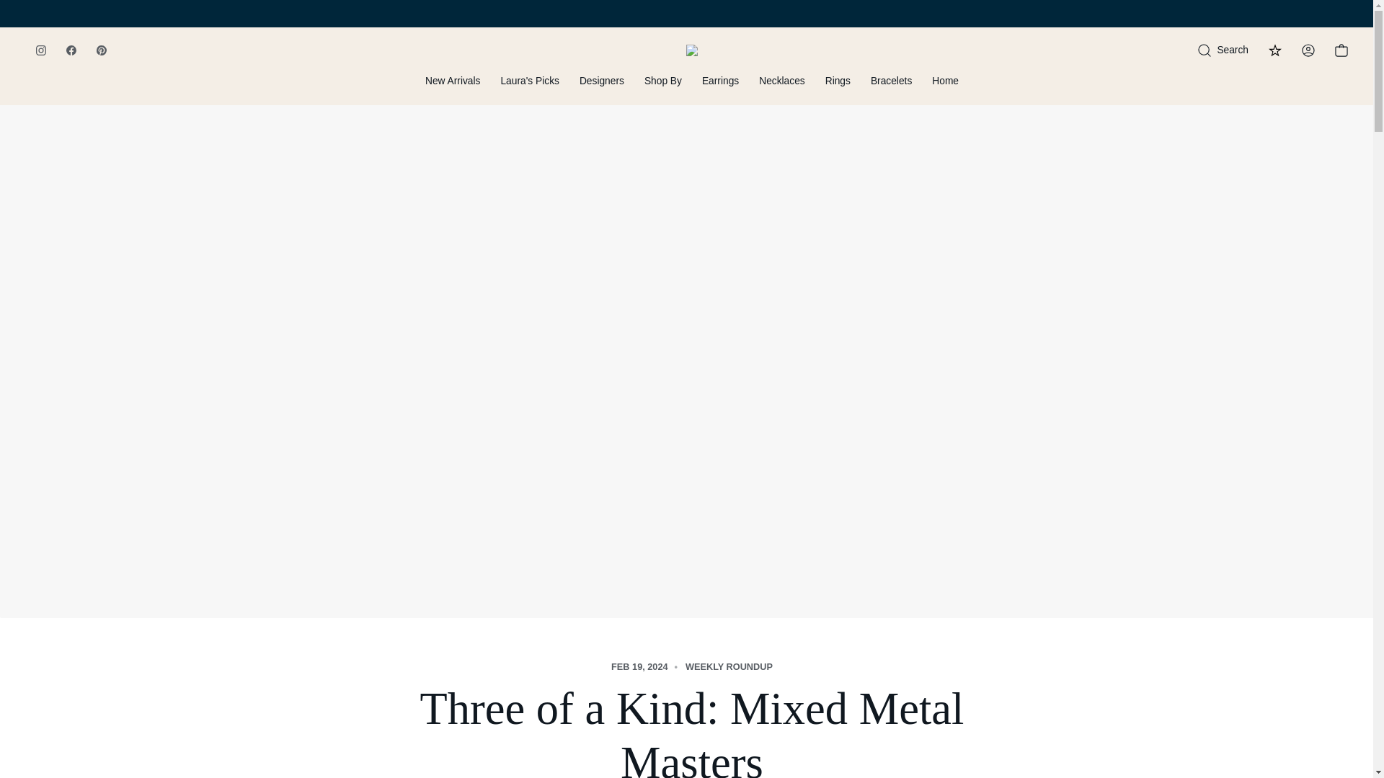 The height and width of the screenshot is (778, 1384). I want to click on New Arrivals, so click(453, 88).